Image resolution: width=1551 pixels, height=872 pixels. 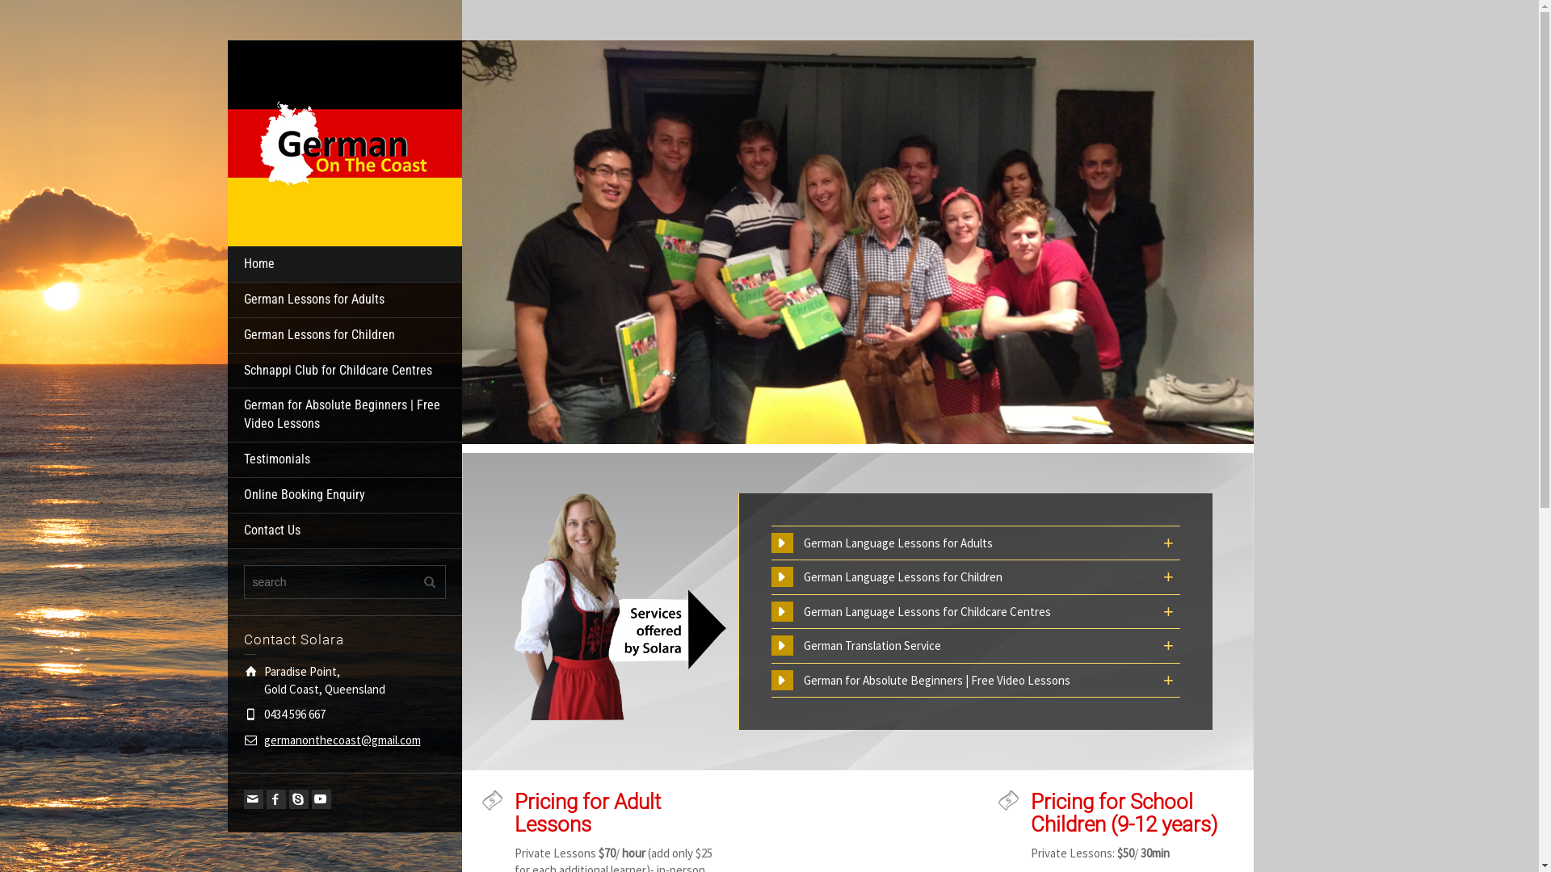 I want to click on Schnappi Club for Childcare Centres, so click(x=345, y=371).